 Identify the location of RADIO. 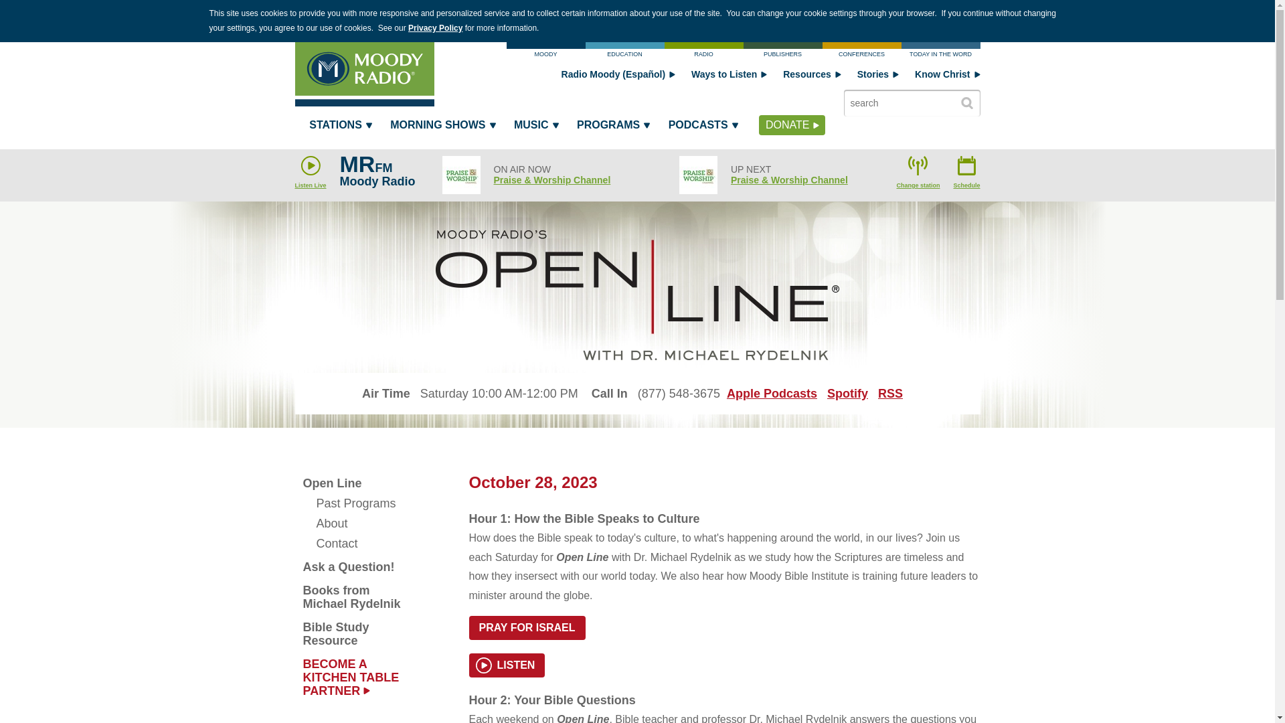
(703, 52).